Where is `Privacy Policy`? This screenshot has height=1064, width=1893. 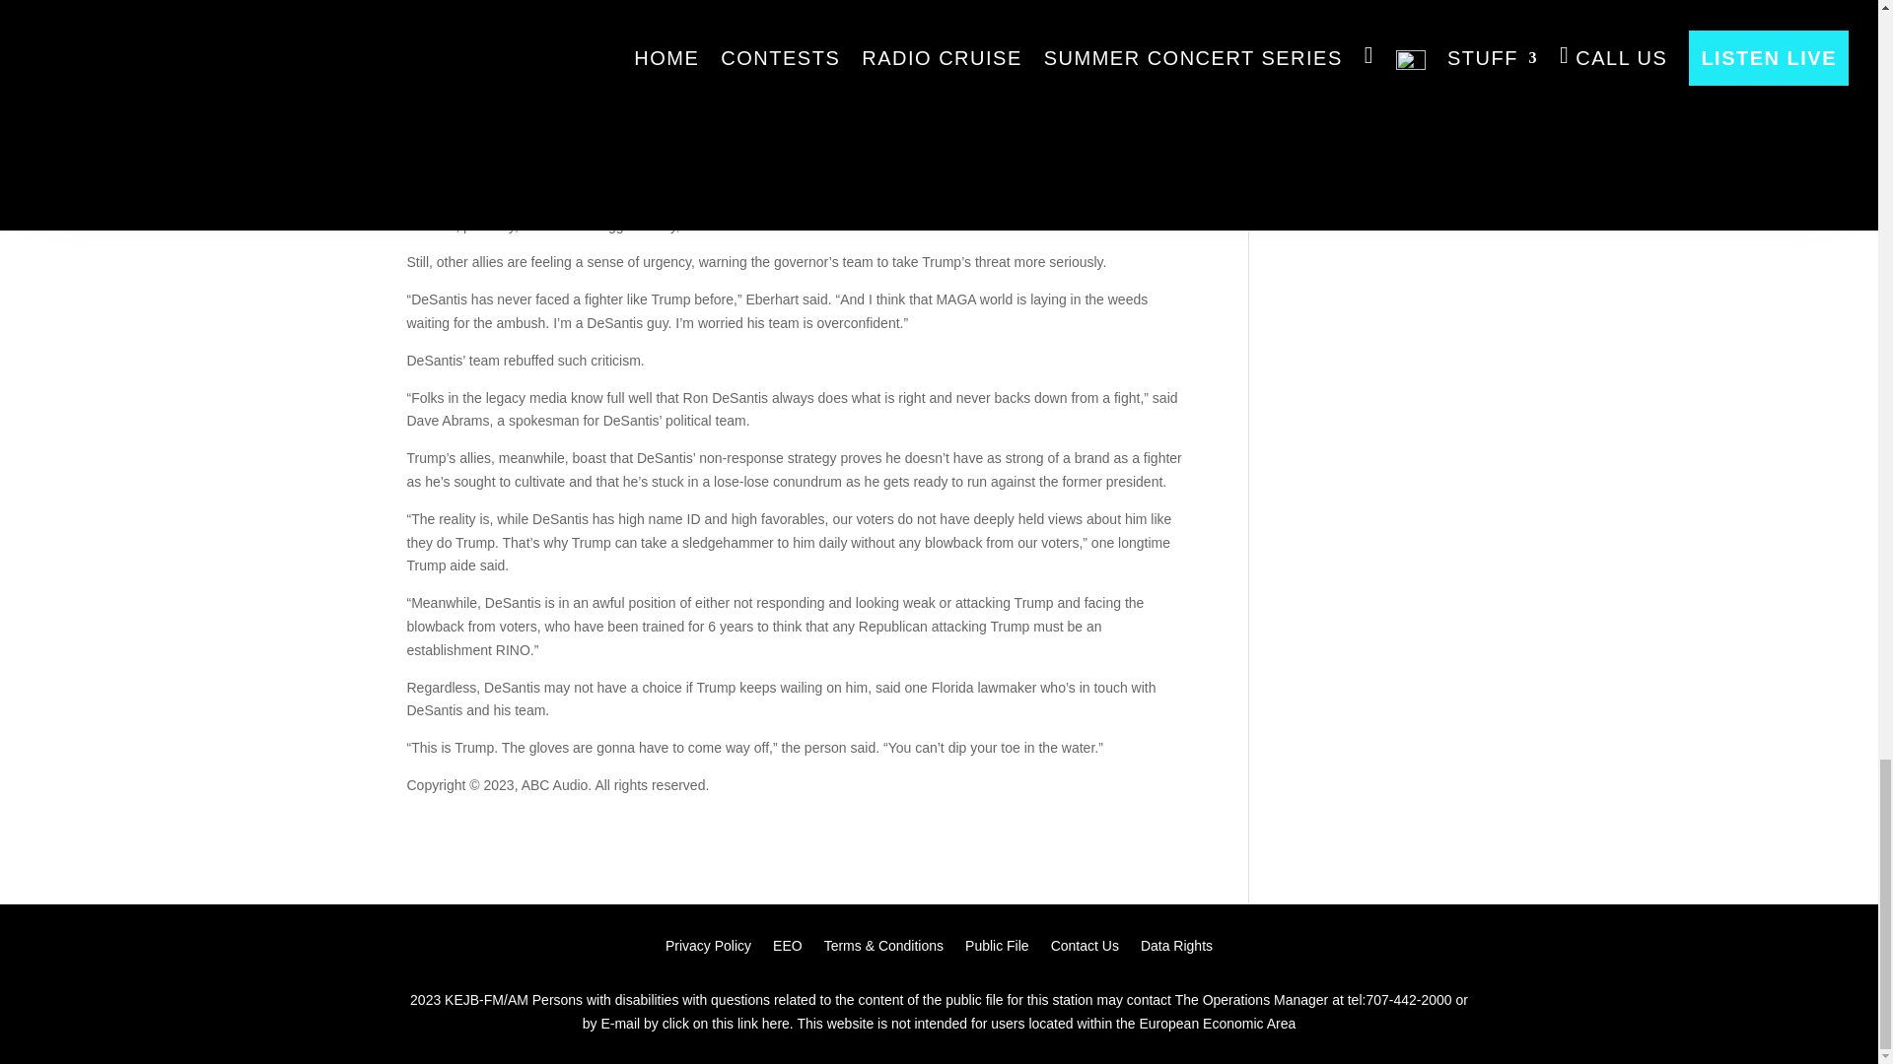 Privacy Policy is located at coordinates (708, 950).